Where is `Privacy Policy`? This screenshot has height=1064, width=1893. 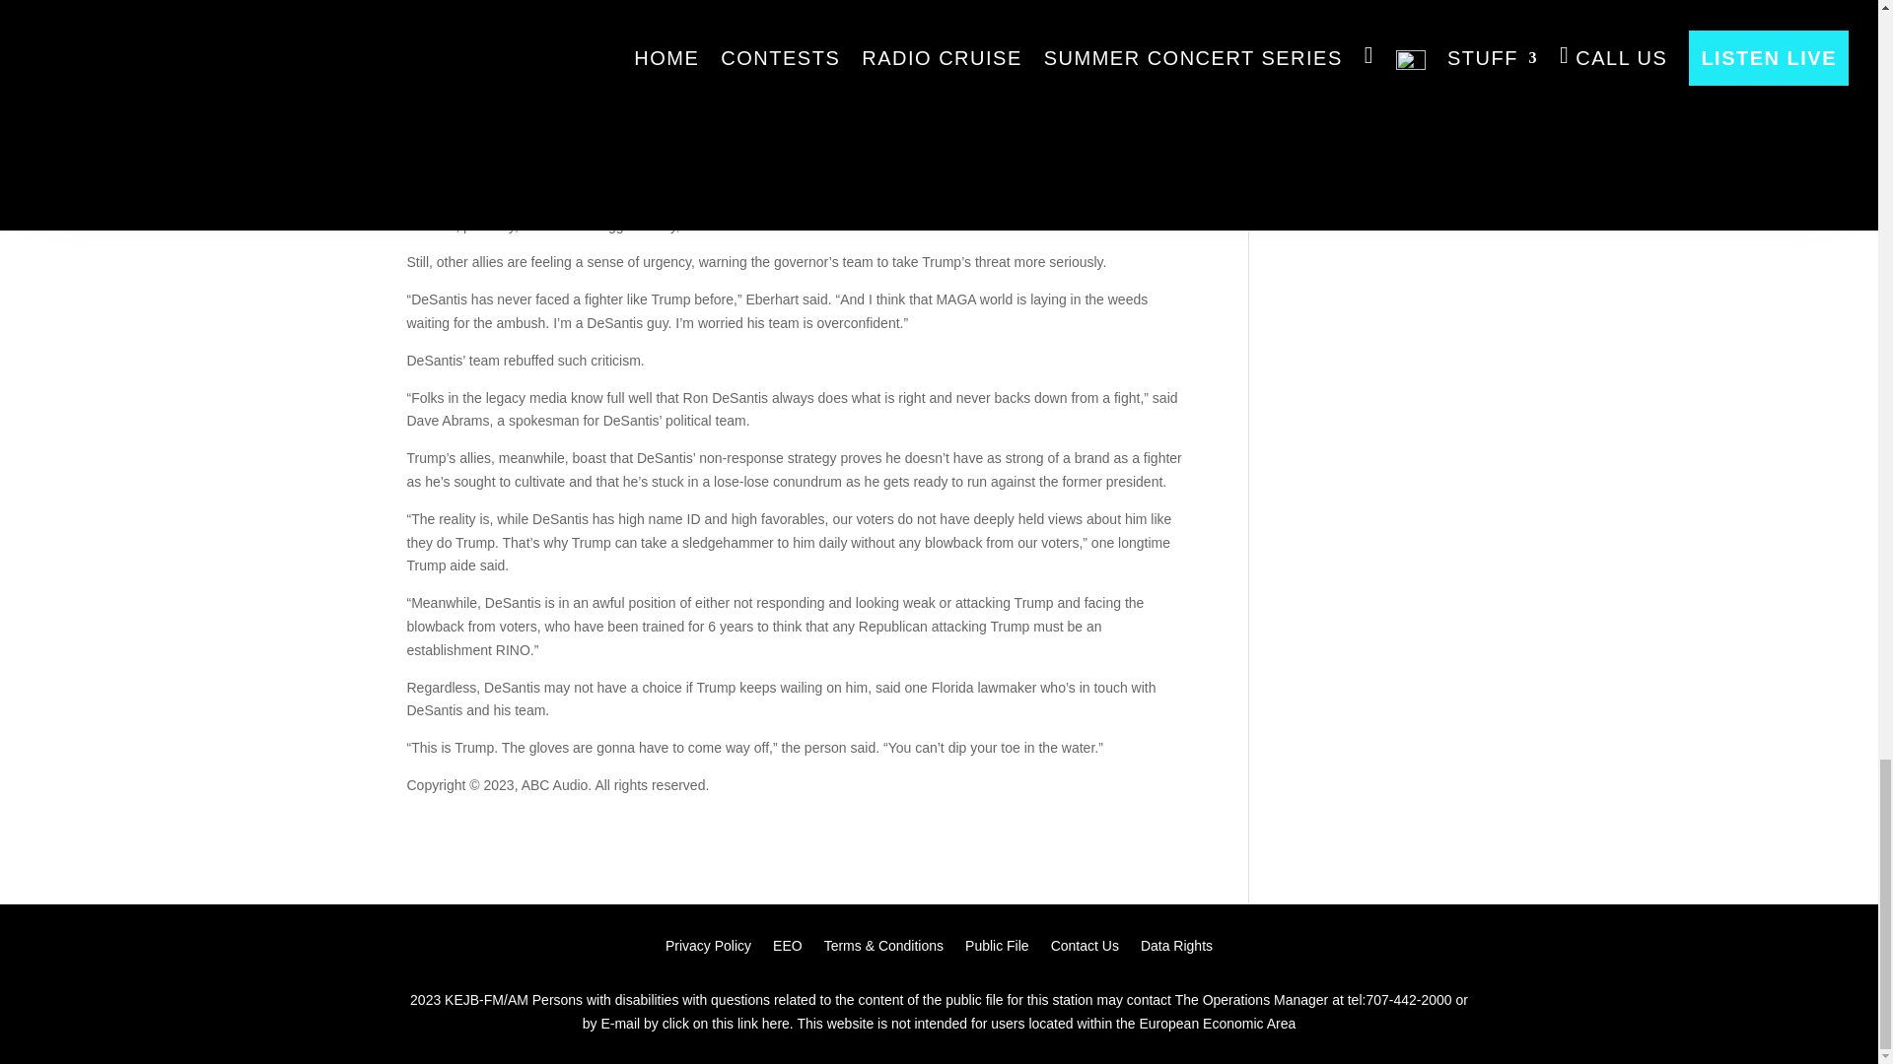 Privacy Policy is located at coordinates (708, 950).